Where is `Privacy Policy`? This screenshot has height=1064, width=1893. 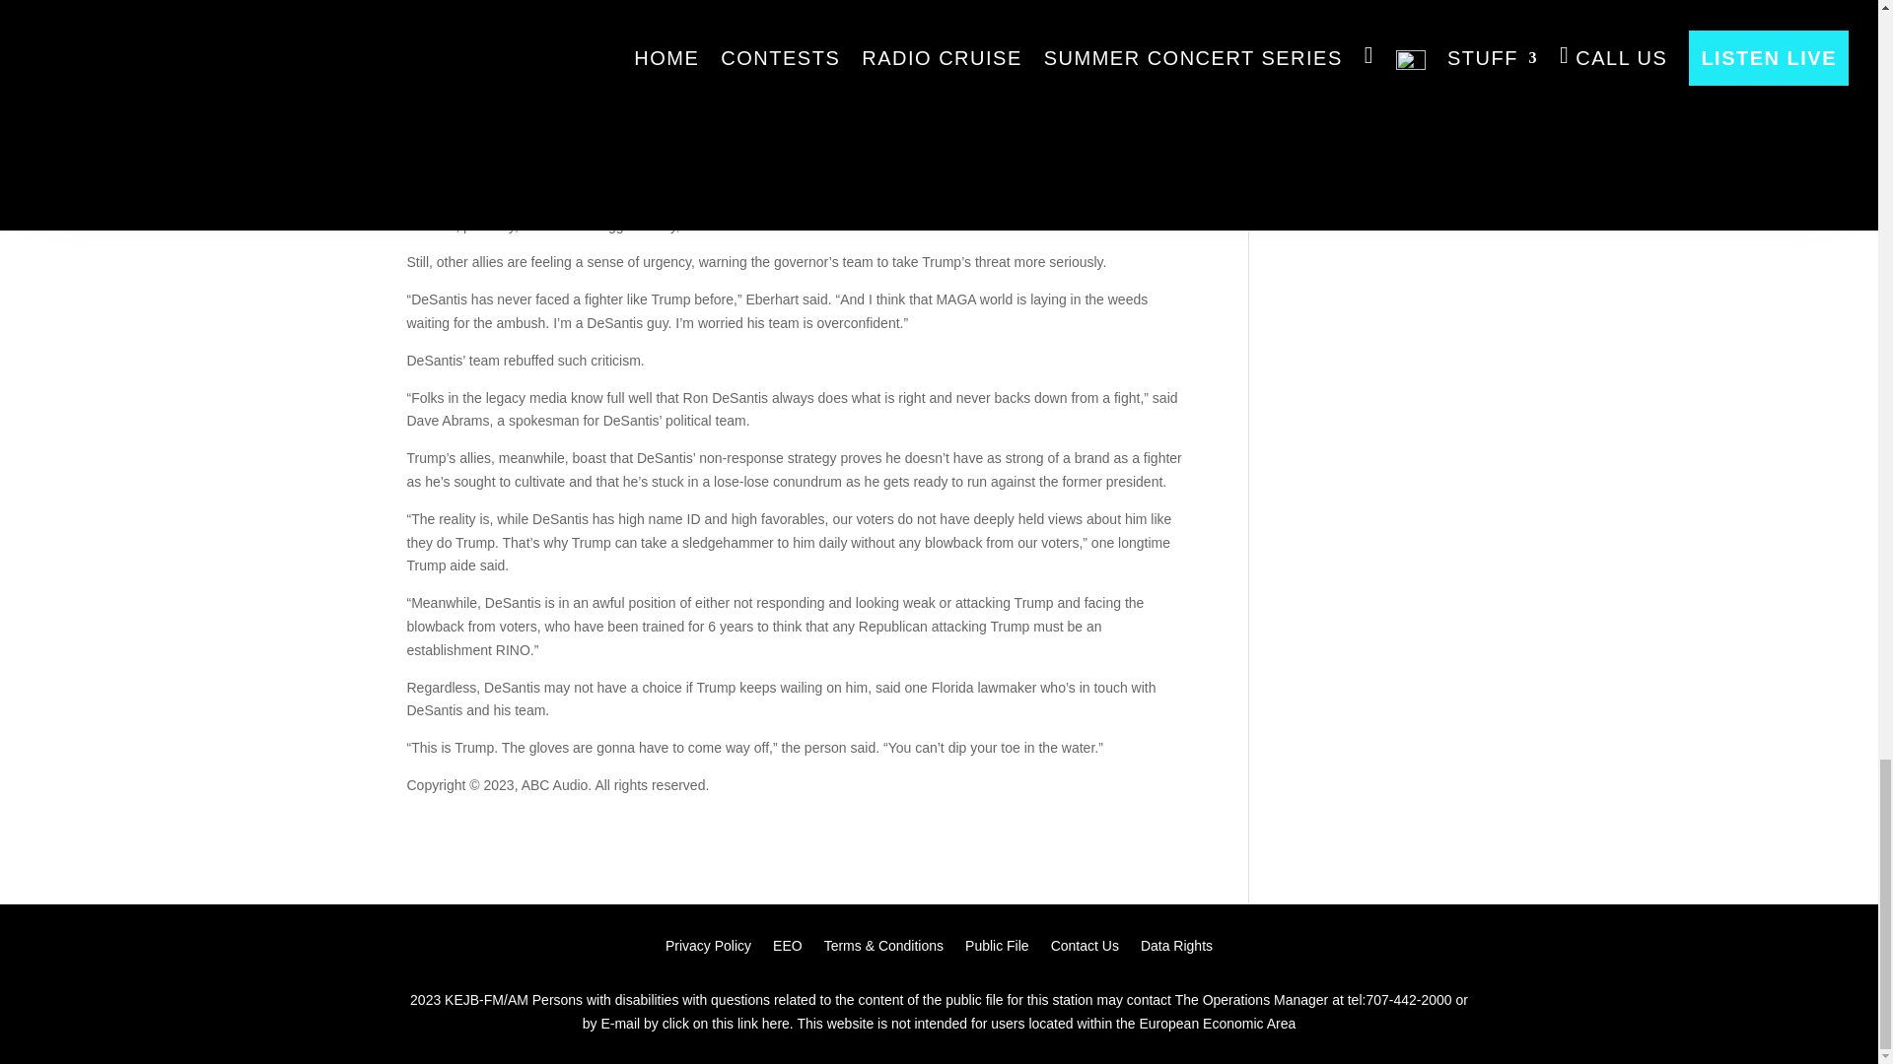 Privacy Policy is located at coordinates (708, 950).